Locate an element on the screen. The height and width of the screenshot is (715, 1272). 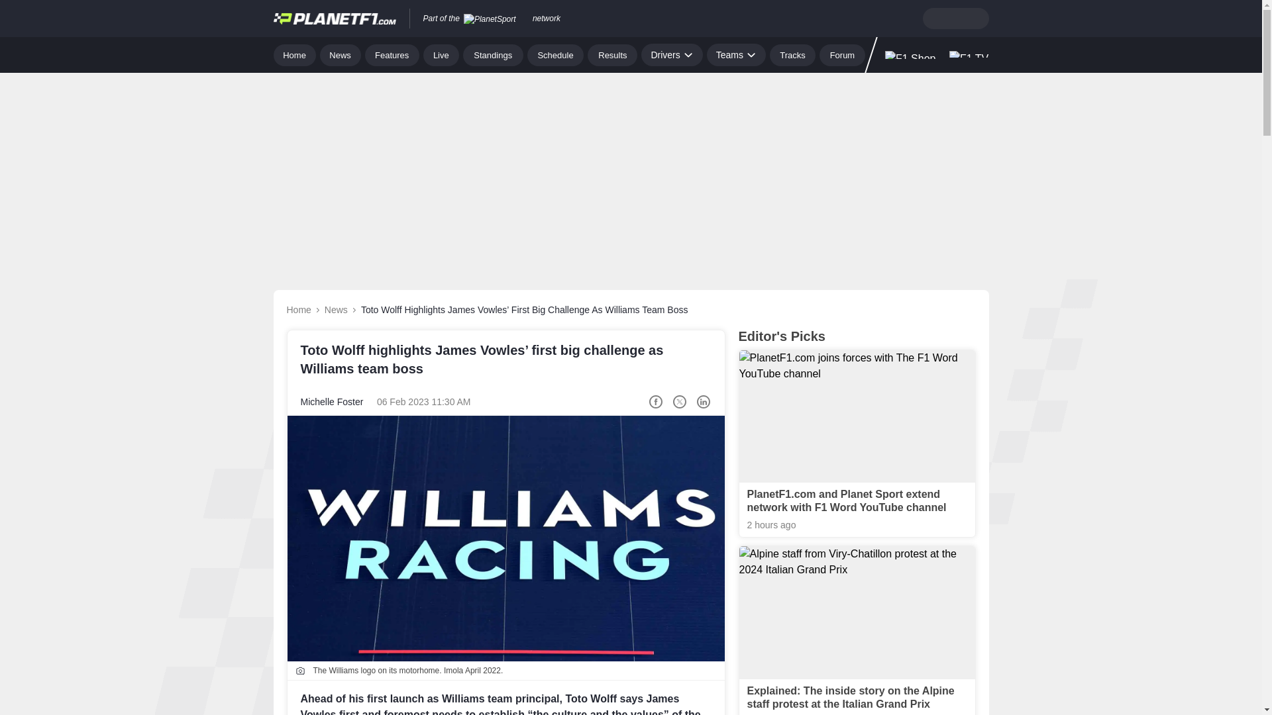
Live is located at coordinates (441, 54).